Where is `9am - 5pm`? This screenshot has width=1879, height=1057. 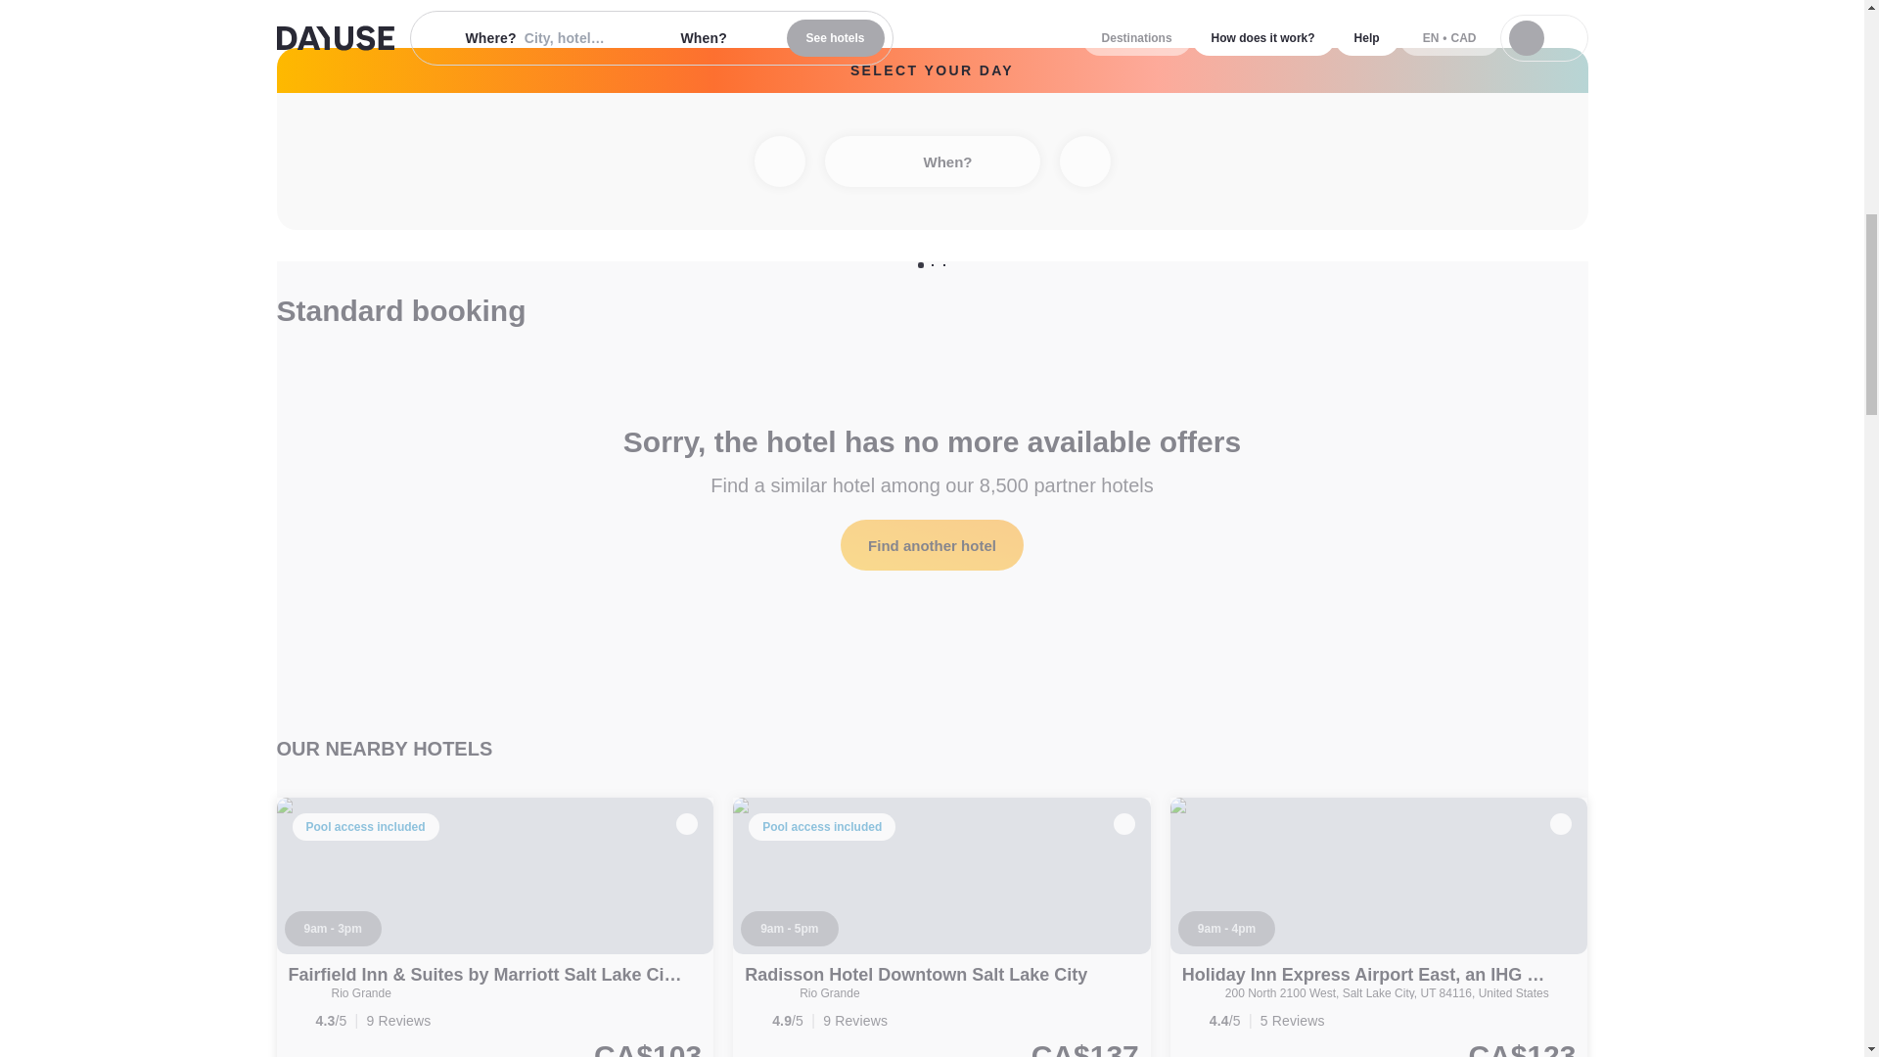
9am - 5pm is located at coordinates (789, 928).